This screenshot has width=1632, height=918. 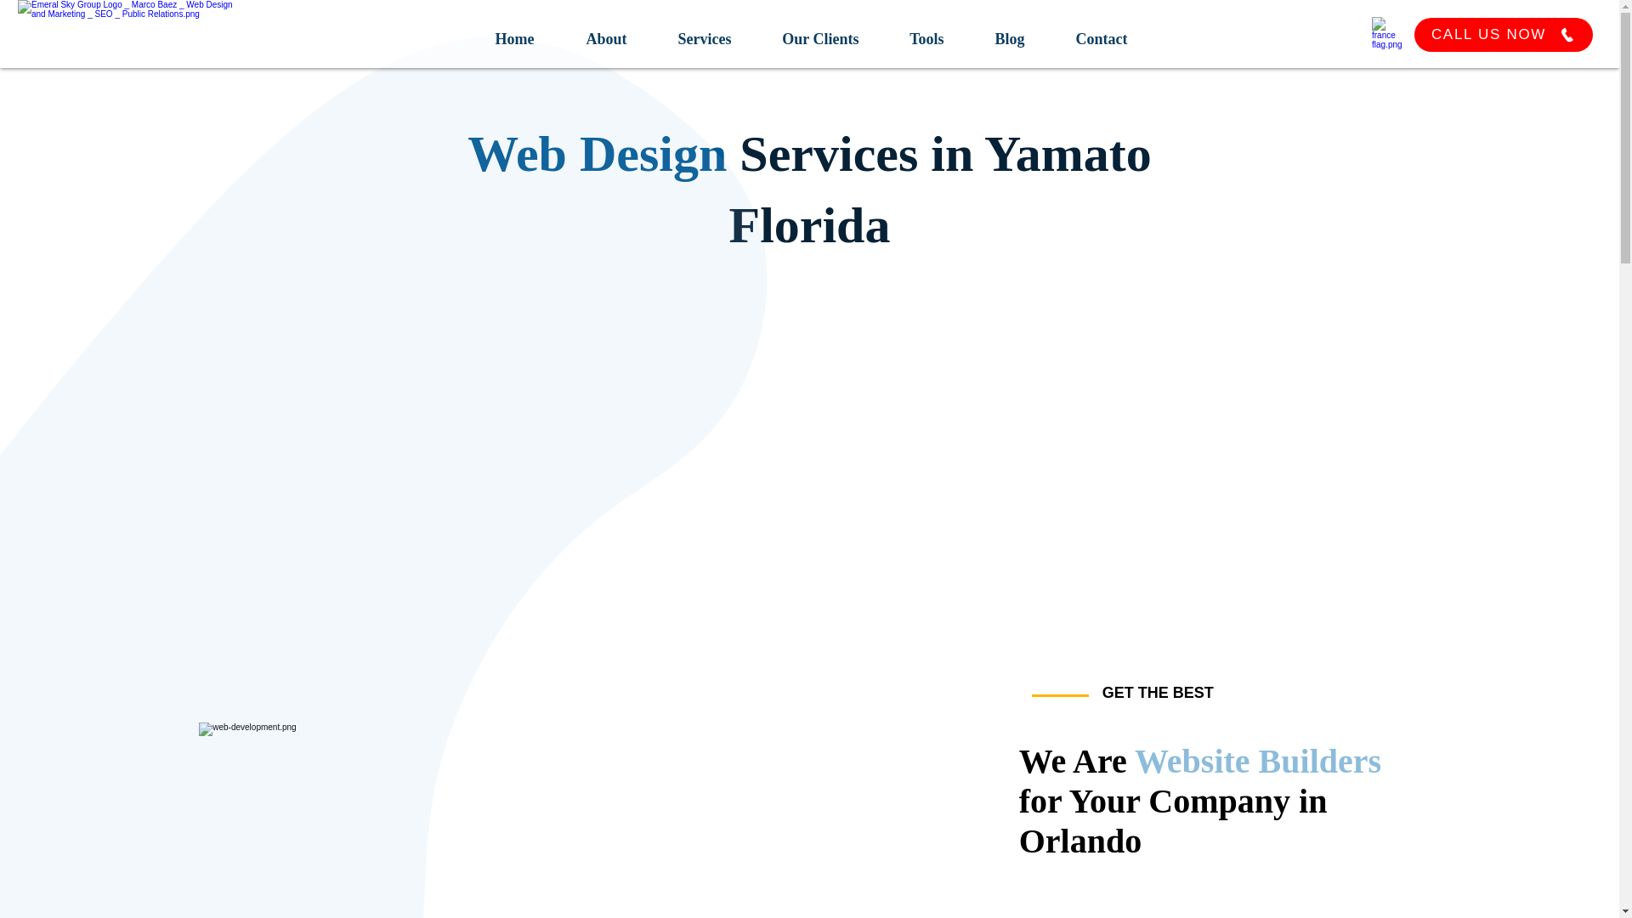 What do you see at coordinates (600, 32) in the screenshot?
I see `About` at bounding box center [600, 32].